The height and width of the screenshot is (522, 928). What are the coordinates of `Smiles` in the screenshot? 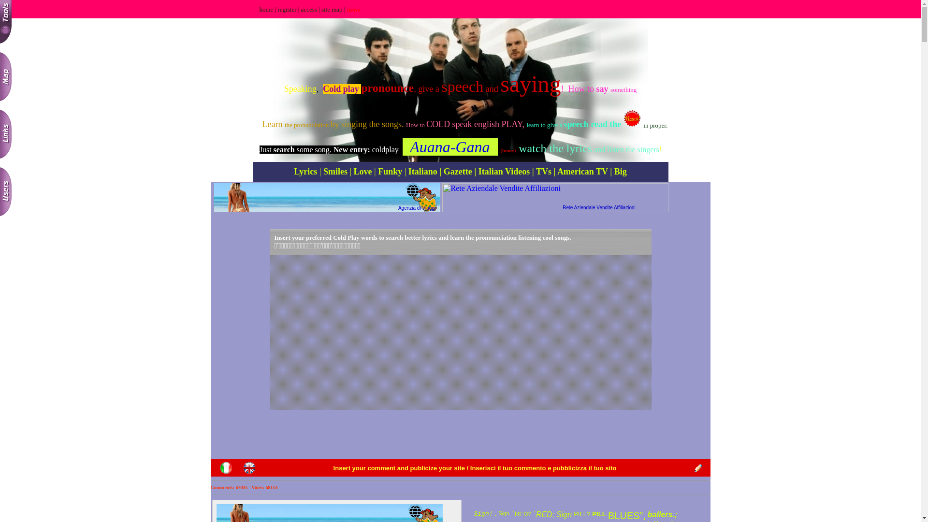 It's located at (335, 172).